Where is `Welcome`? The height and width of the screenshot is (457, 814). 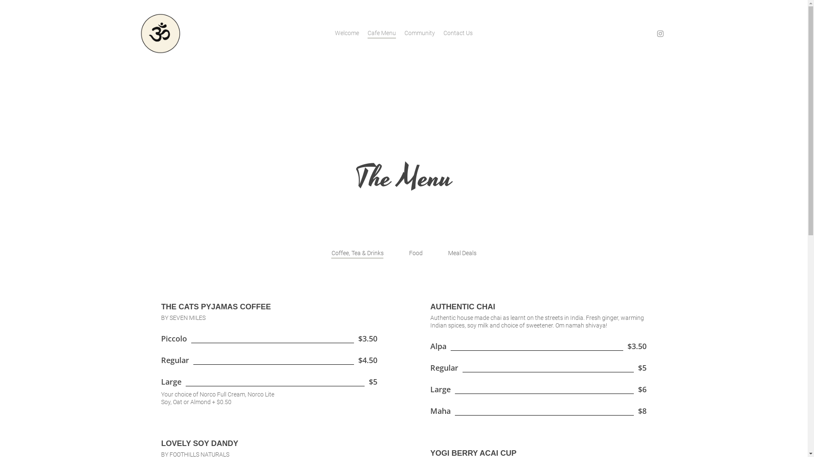 Welcome is located at coordinates (347, 33).